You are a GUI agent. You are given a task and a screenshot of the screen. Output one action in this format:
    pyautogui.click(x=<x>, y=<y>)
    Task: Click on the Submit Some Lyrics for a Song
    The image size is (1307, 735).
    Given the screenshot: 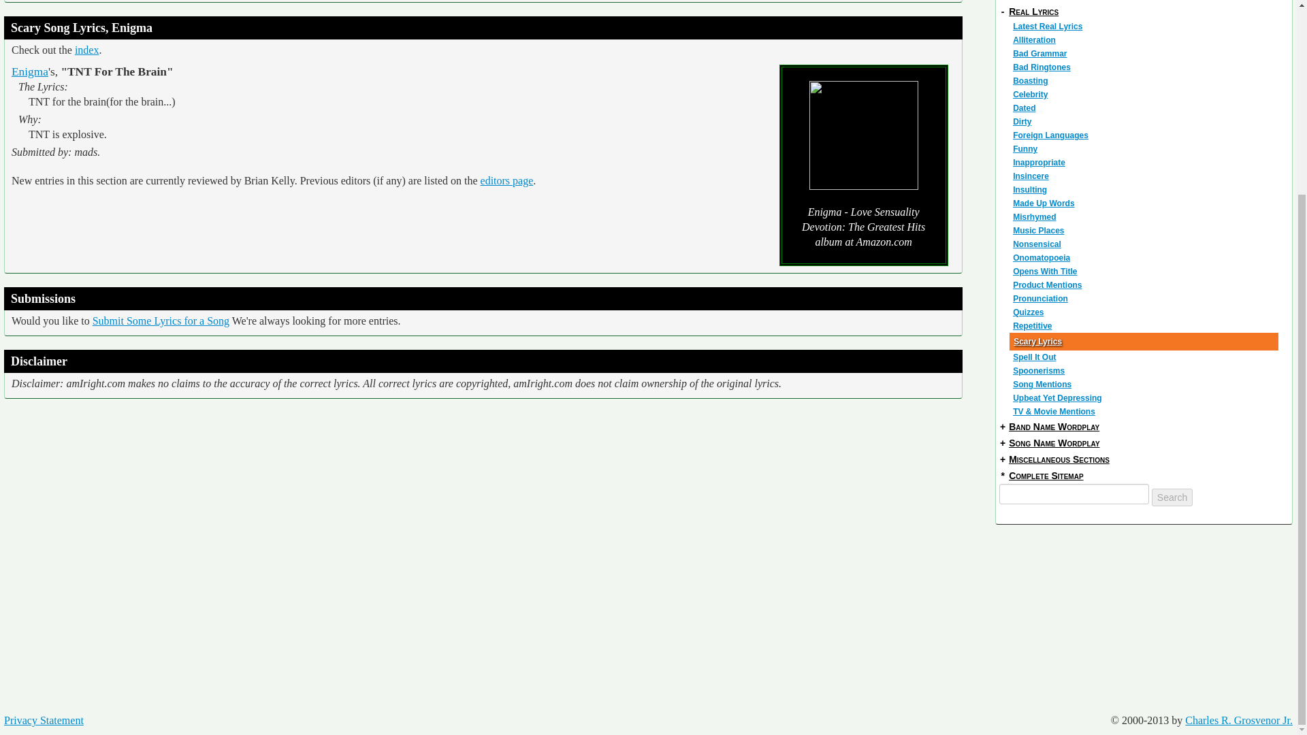 What is the action you would take?
    pyautogui.click(x=161, y=321)
    